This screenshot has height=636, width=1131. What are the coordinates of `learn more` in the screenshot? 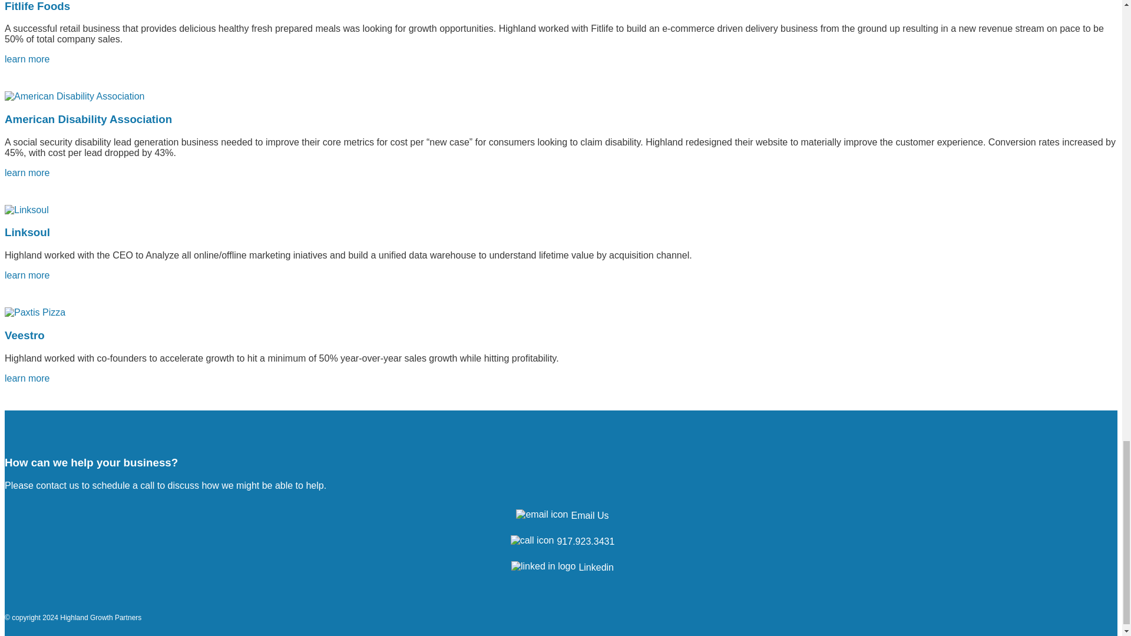 It's located at (27, 59).